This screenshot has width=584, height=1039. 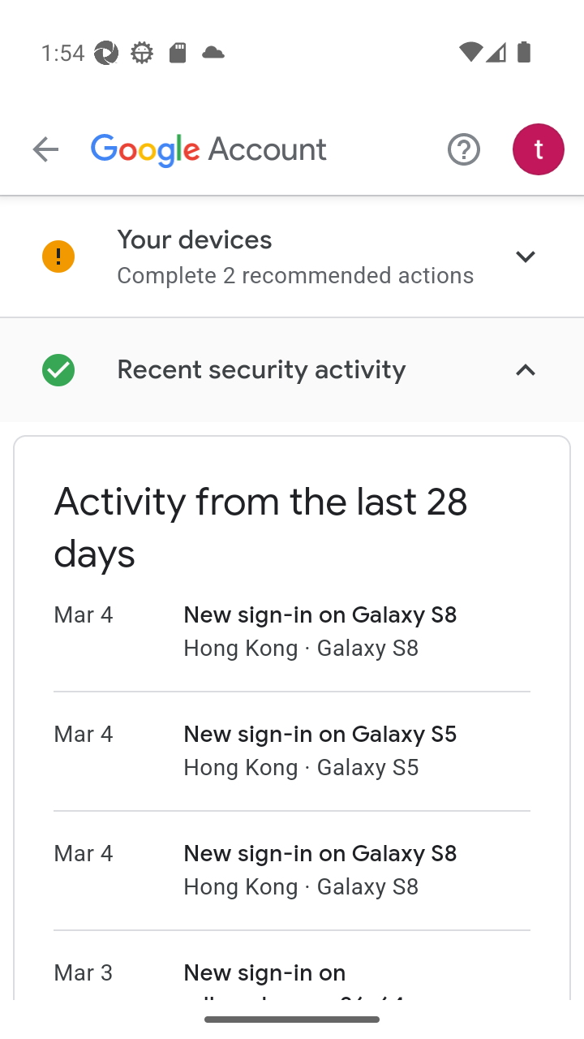 I want to click on Help & feedback, so click(x=464, y=149).